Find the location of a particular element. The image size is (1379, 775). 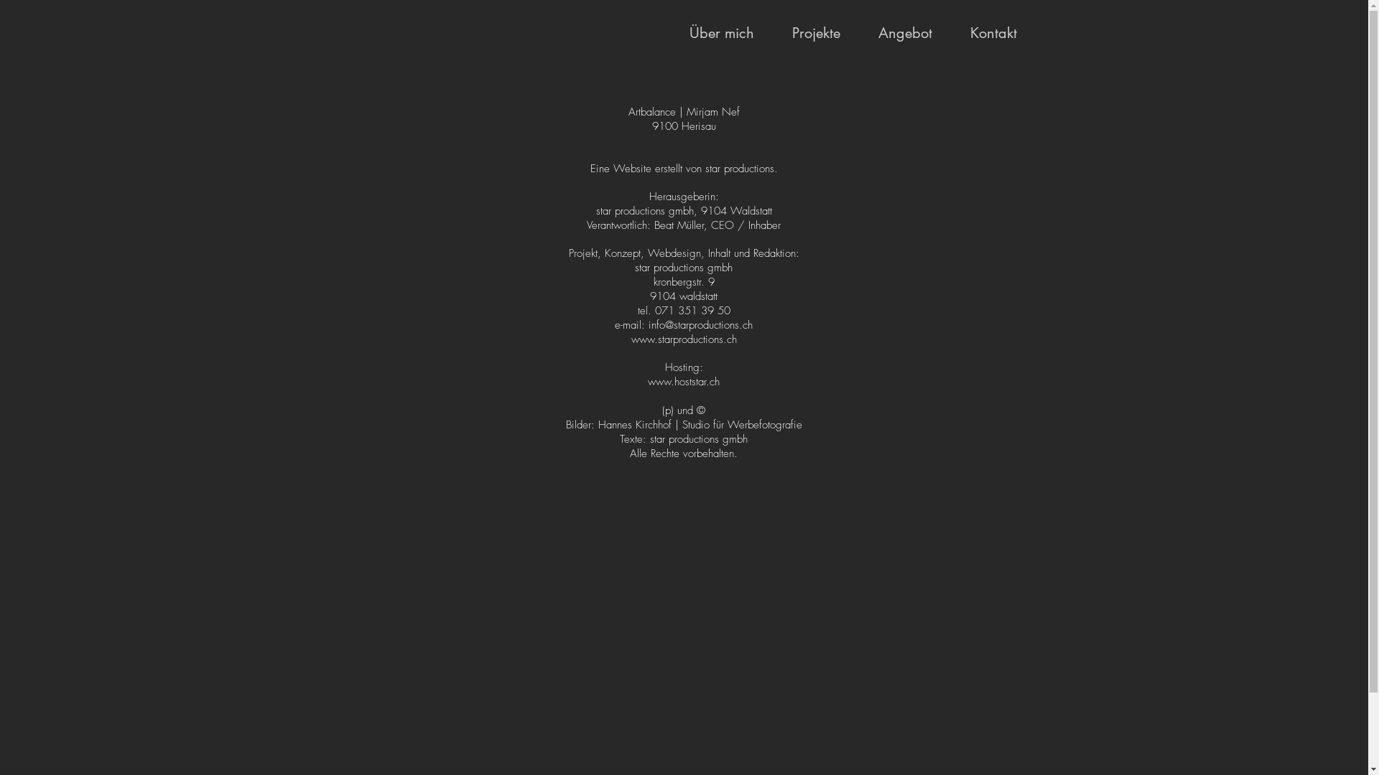

info@starproductions.ch is located at coordinates (701, 325).